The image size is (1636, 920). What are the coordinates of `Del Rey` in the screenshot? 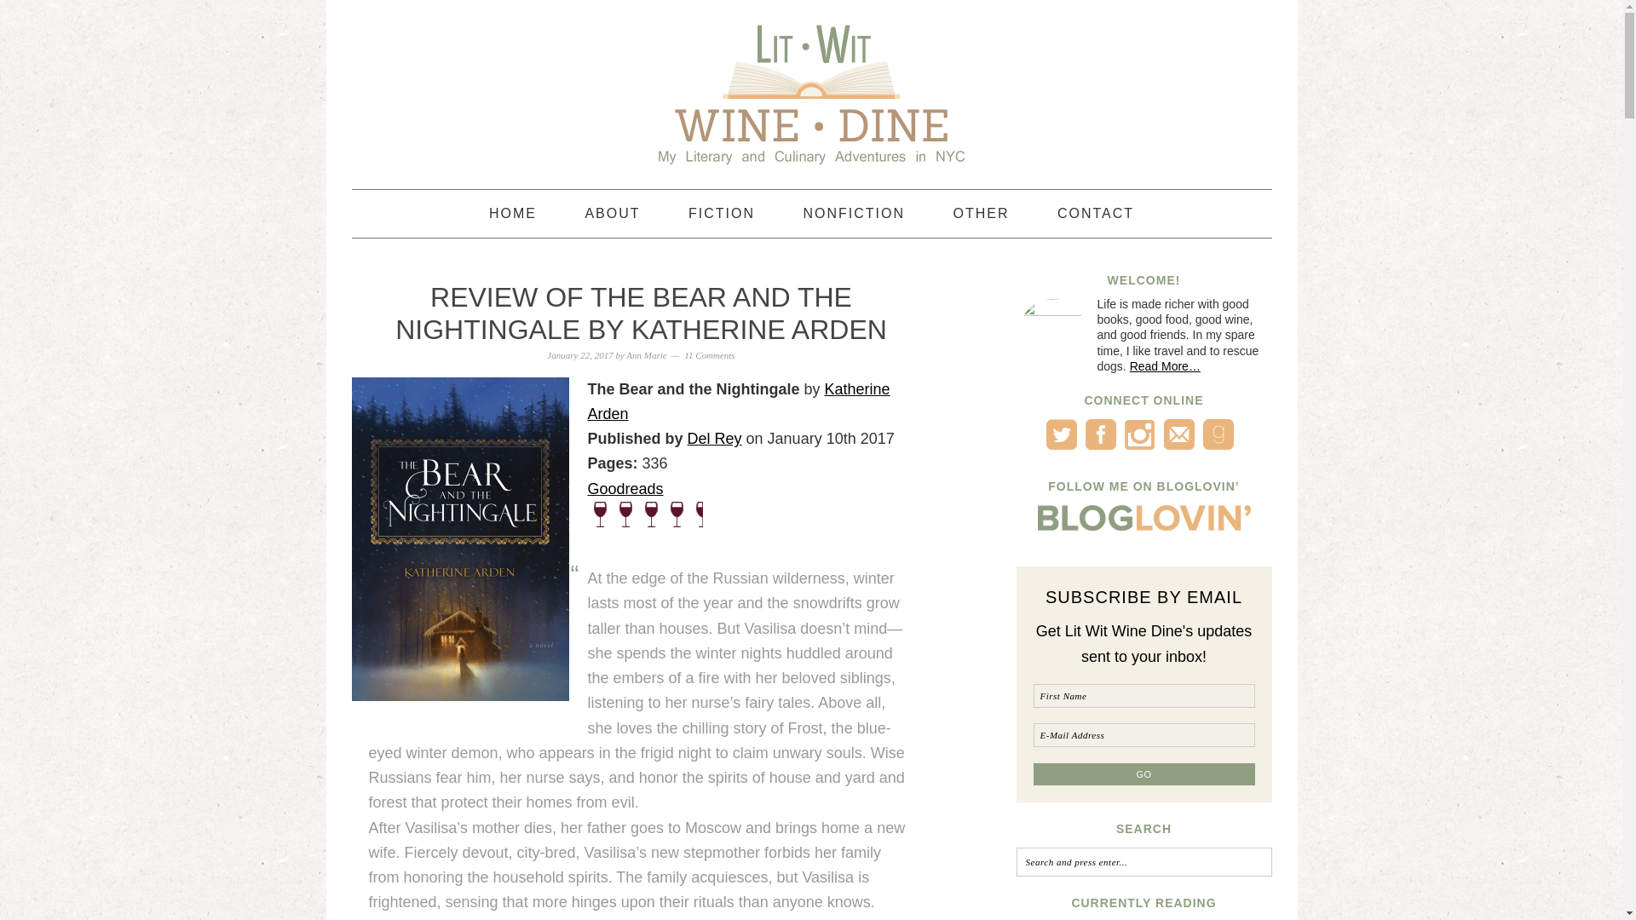 It's located at (714, 438).